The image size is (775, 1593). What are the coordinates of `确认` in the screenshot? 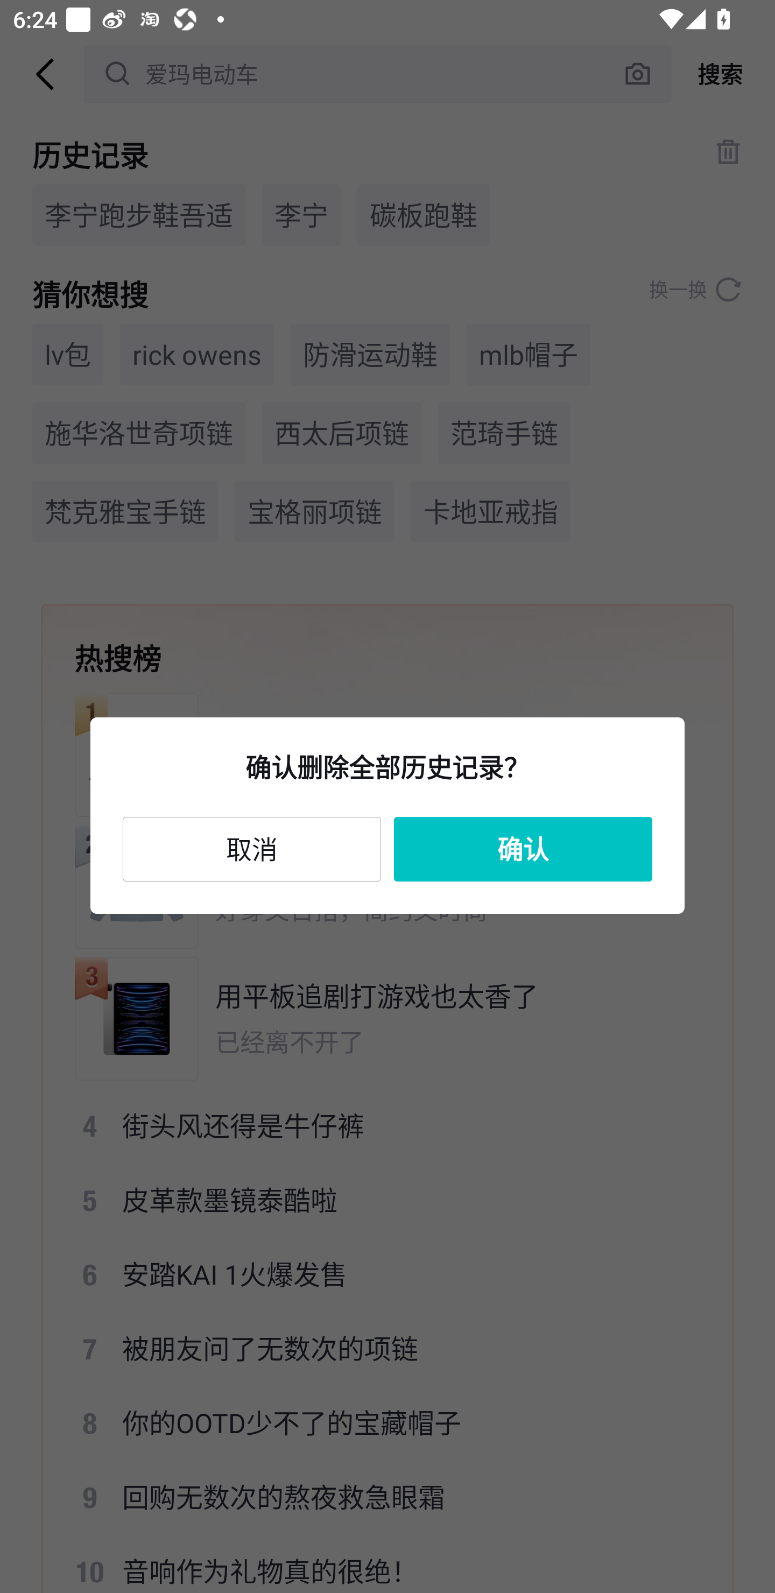 It's located at (523, 849).